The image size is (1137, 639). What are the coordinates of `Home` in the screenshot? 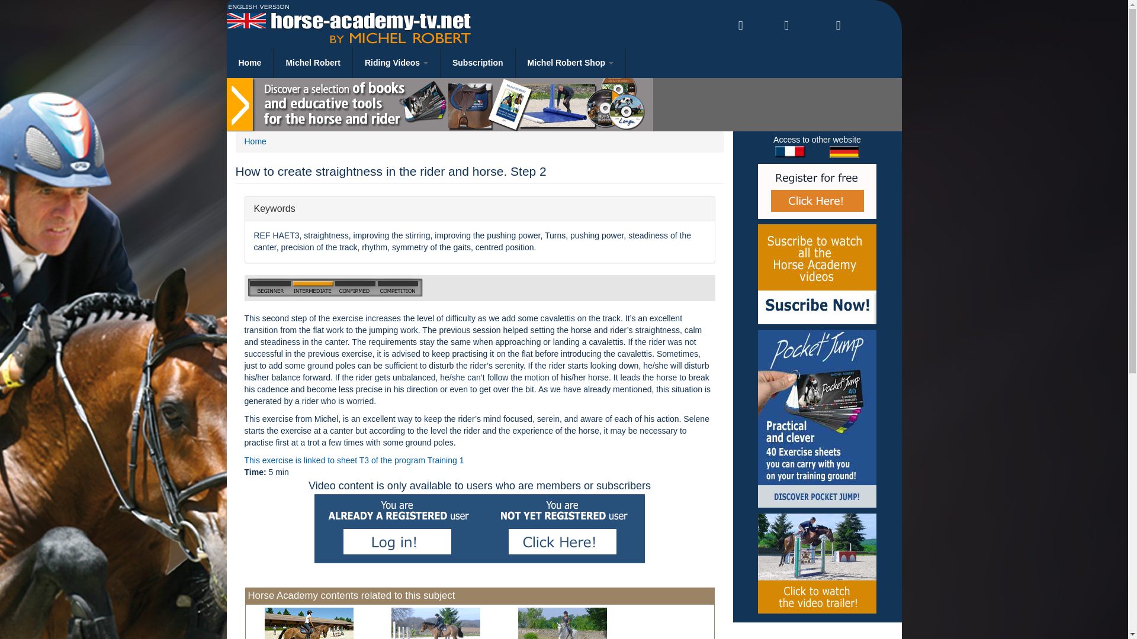 It's located at (348, 24).